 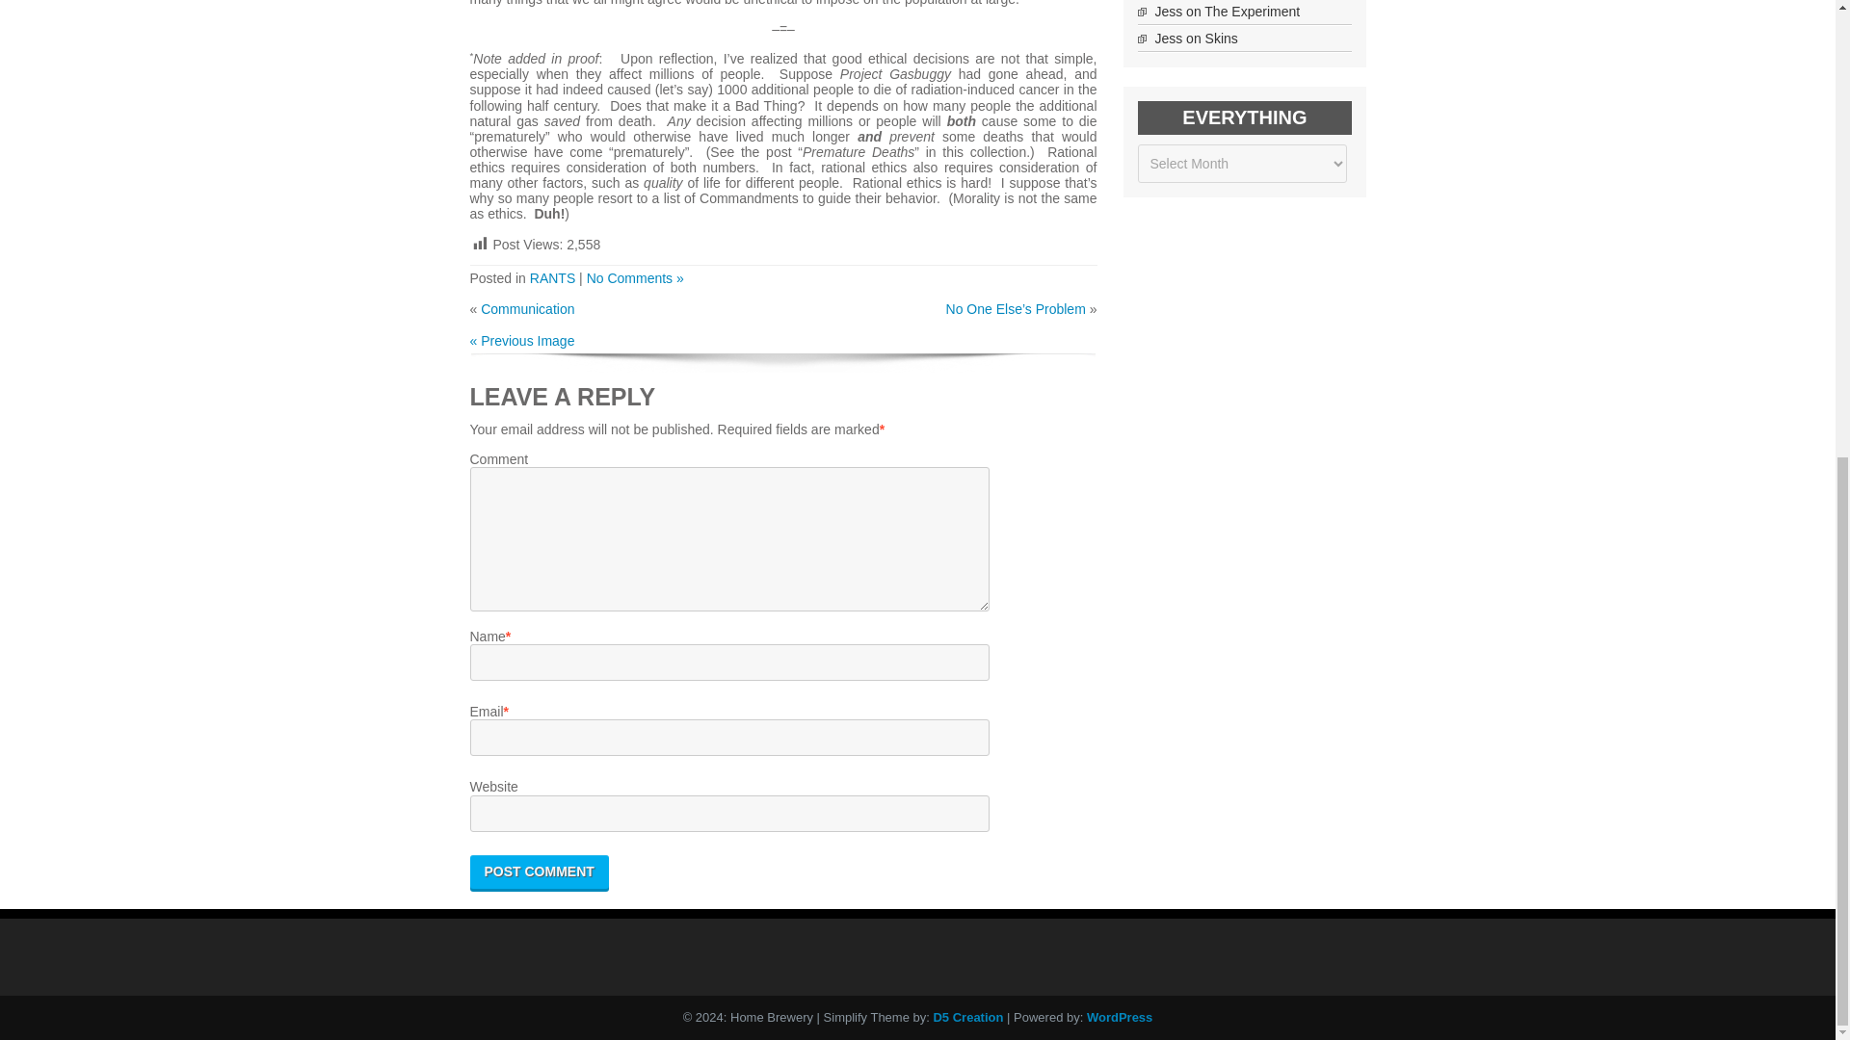 I want to click on Skins, so click(x=1222, y=39).